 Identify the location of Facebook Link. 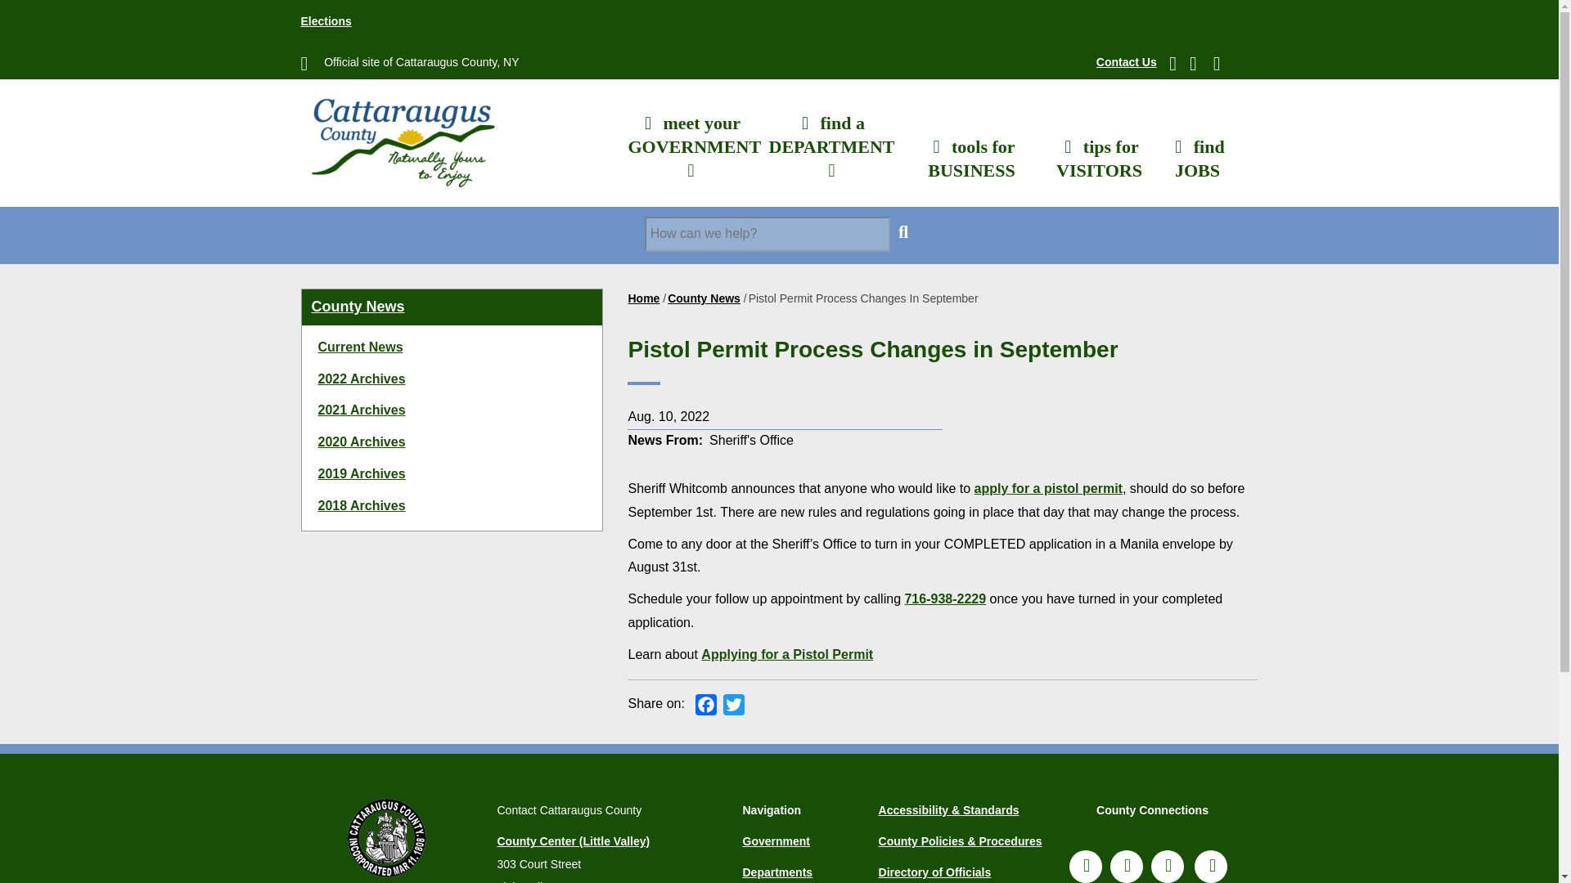
(1086, 867).